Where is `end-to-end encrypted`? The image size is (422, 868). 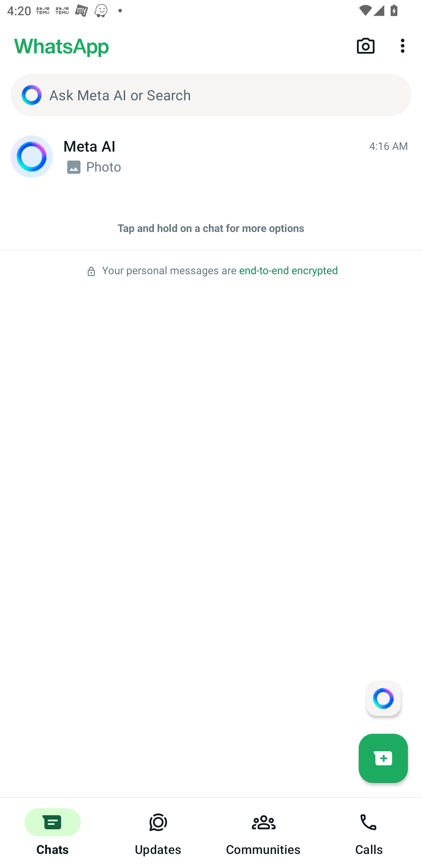 end-to-end encrypted is located at coordinates (288, 271).